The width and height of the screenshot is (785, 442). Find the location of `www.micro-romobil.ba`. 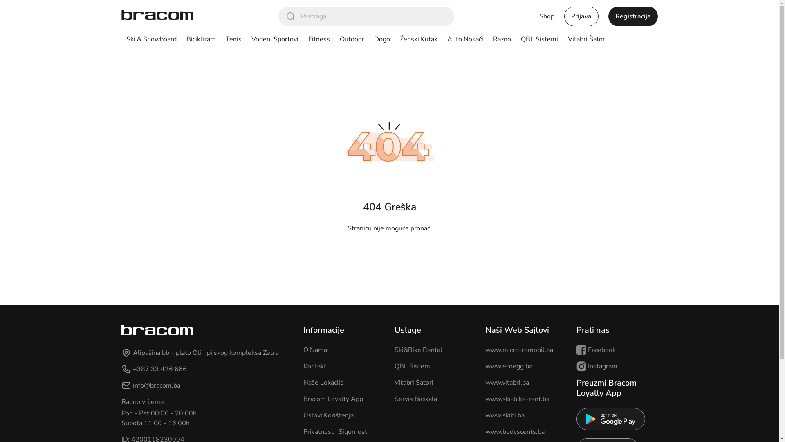

www.micro-romobil.ba is located at coordinates (519, 350).